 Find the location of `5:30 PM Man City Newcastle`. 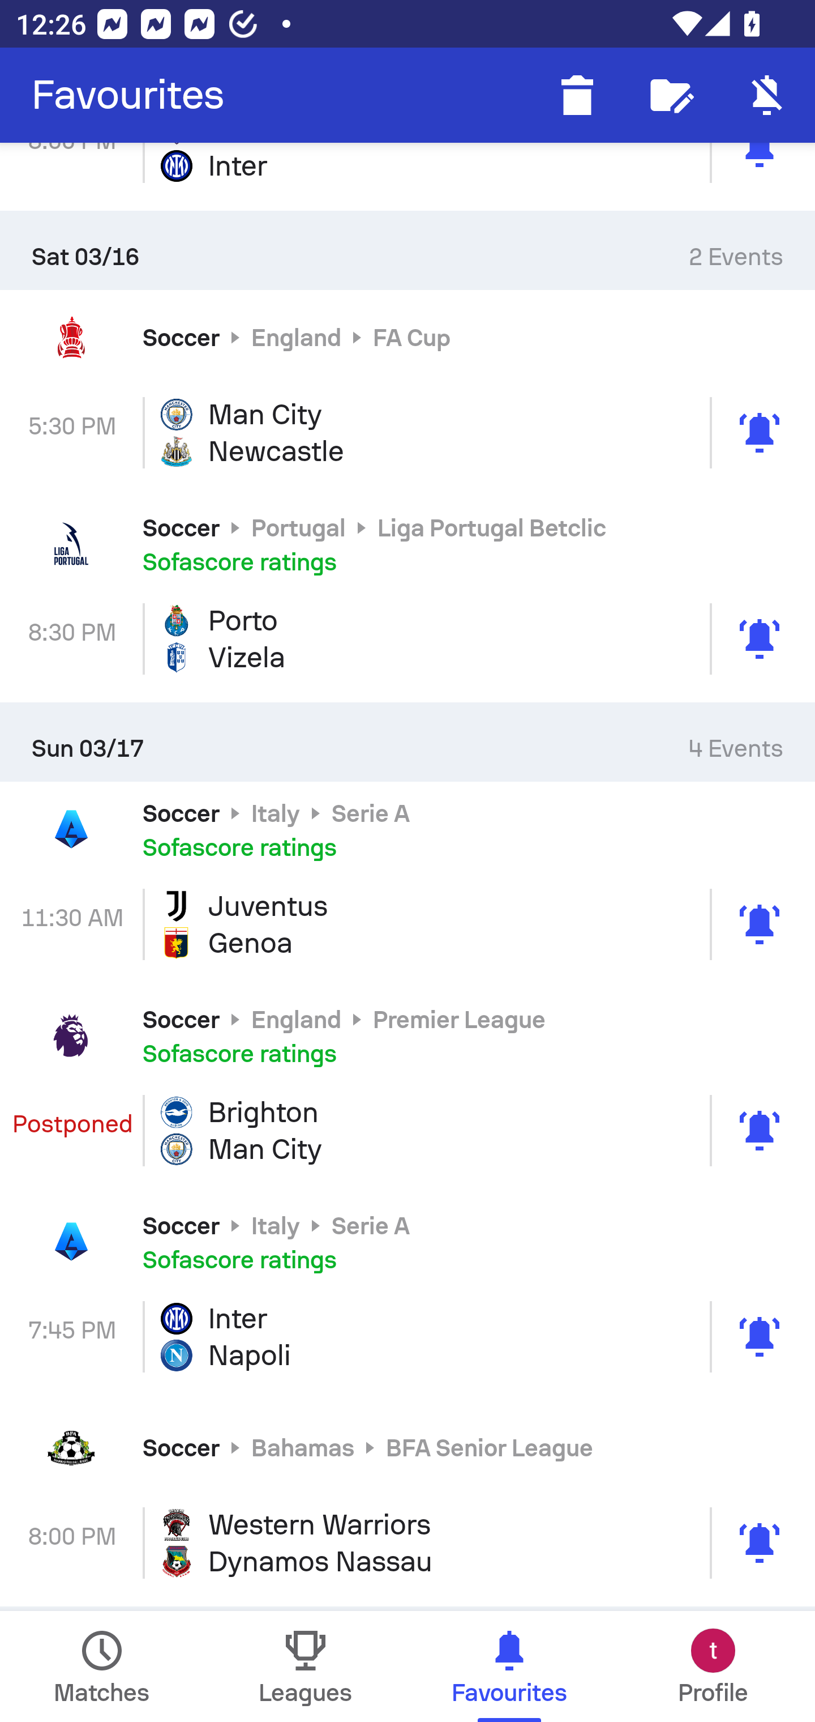

5:30 PM Man City Newcastle is located at coordinates (407, 433).